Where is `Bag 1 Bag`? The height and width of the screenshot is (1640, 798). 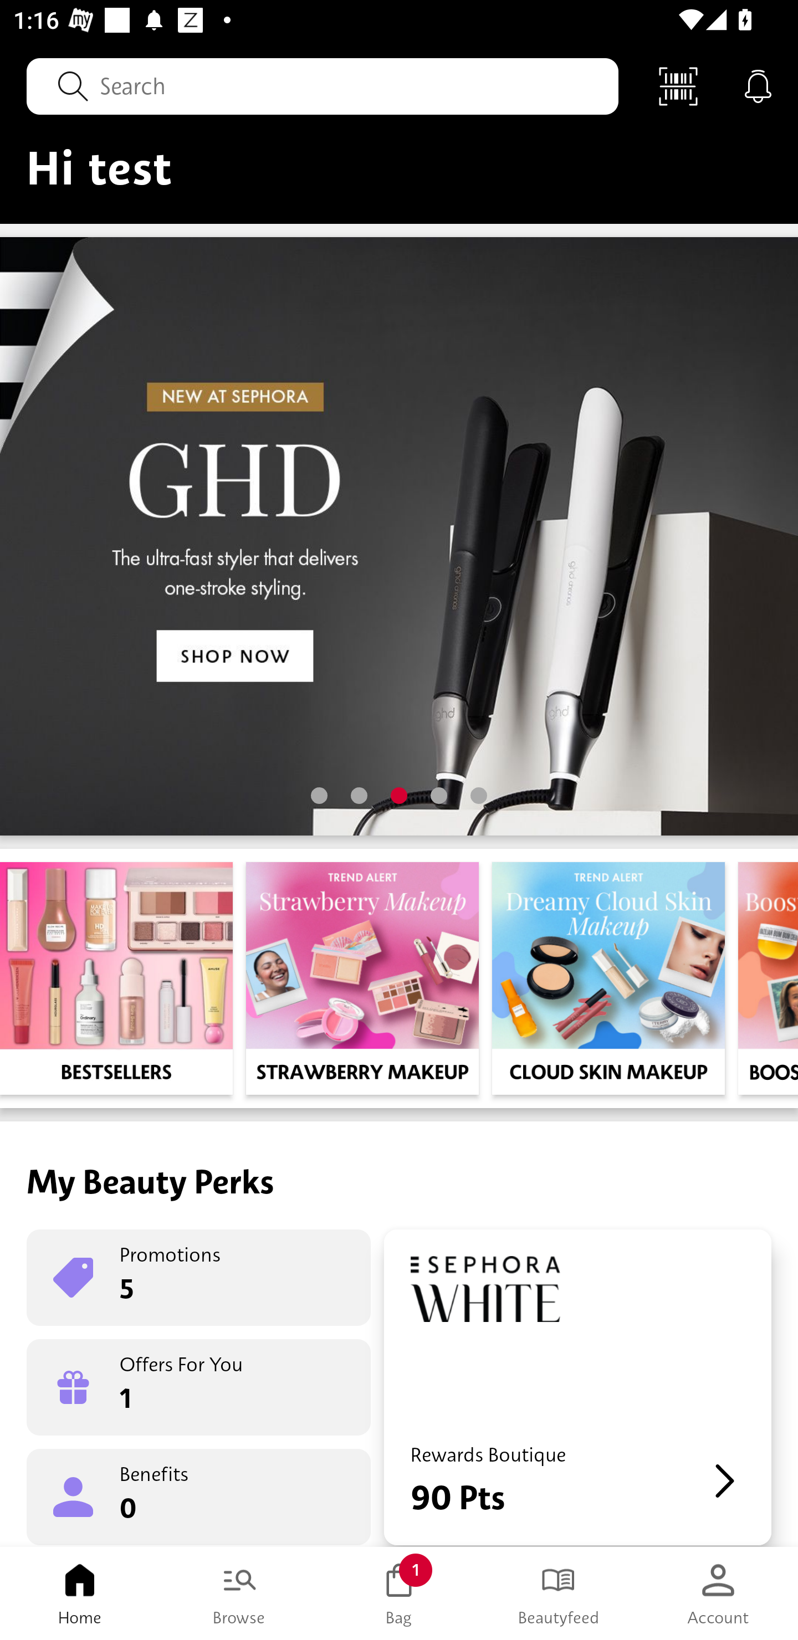 Bag 1 Bag is located at coordinates (399, 1593).